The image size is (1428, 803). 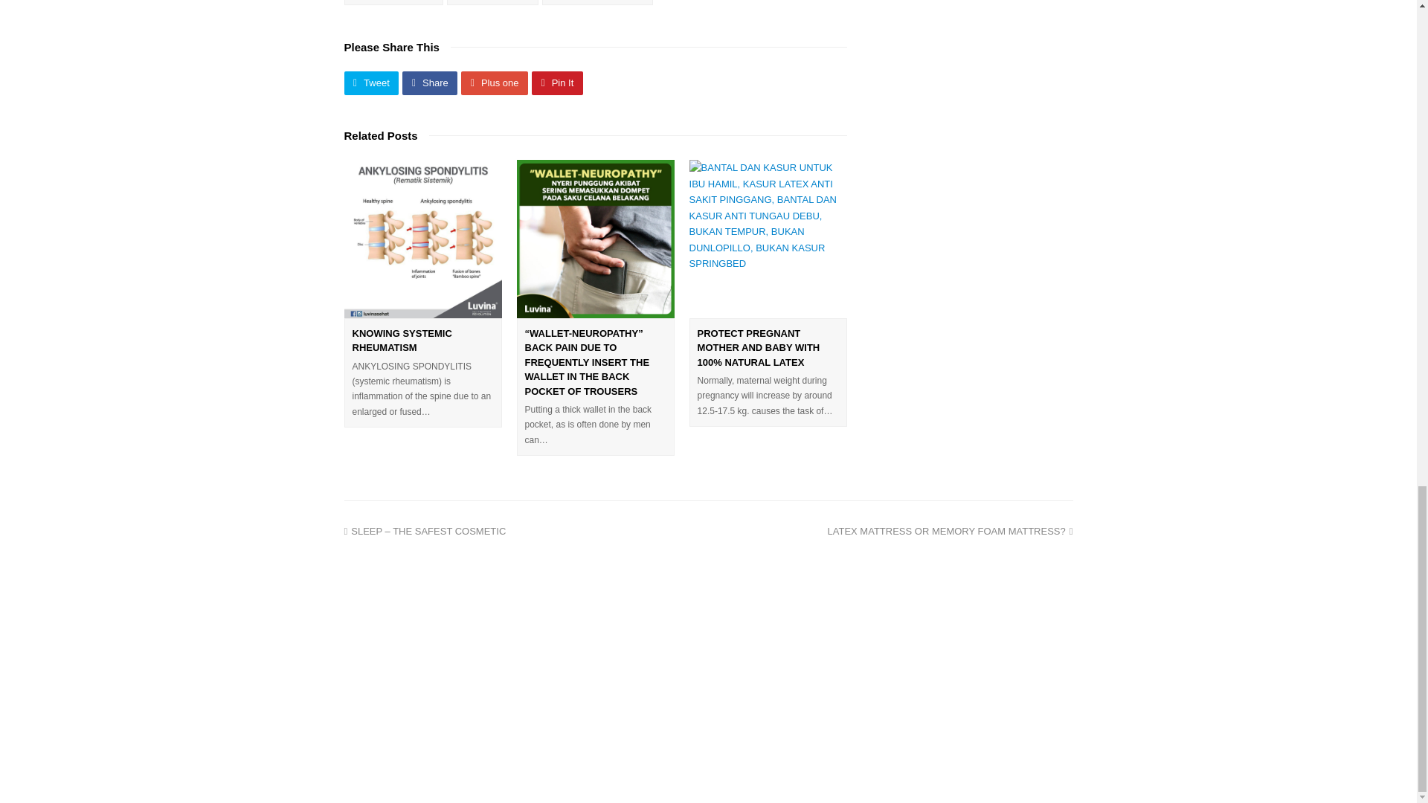 I want to click on Share on Facebook, so click(x=430, y=83).